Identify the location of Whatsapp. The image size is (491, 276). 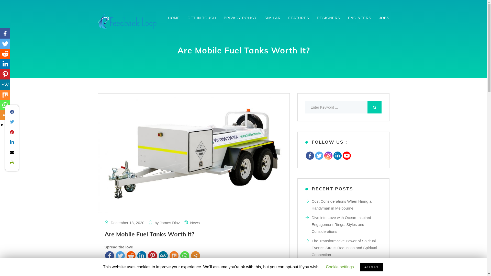
(185, 256).